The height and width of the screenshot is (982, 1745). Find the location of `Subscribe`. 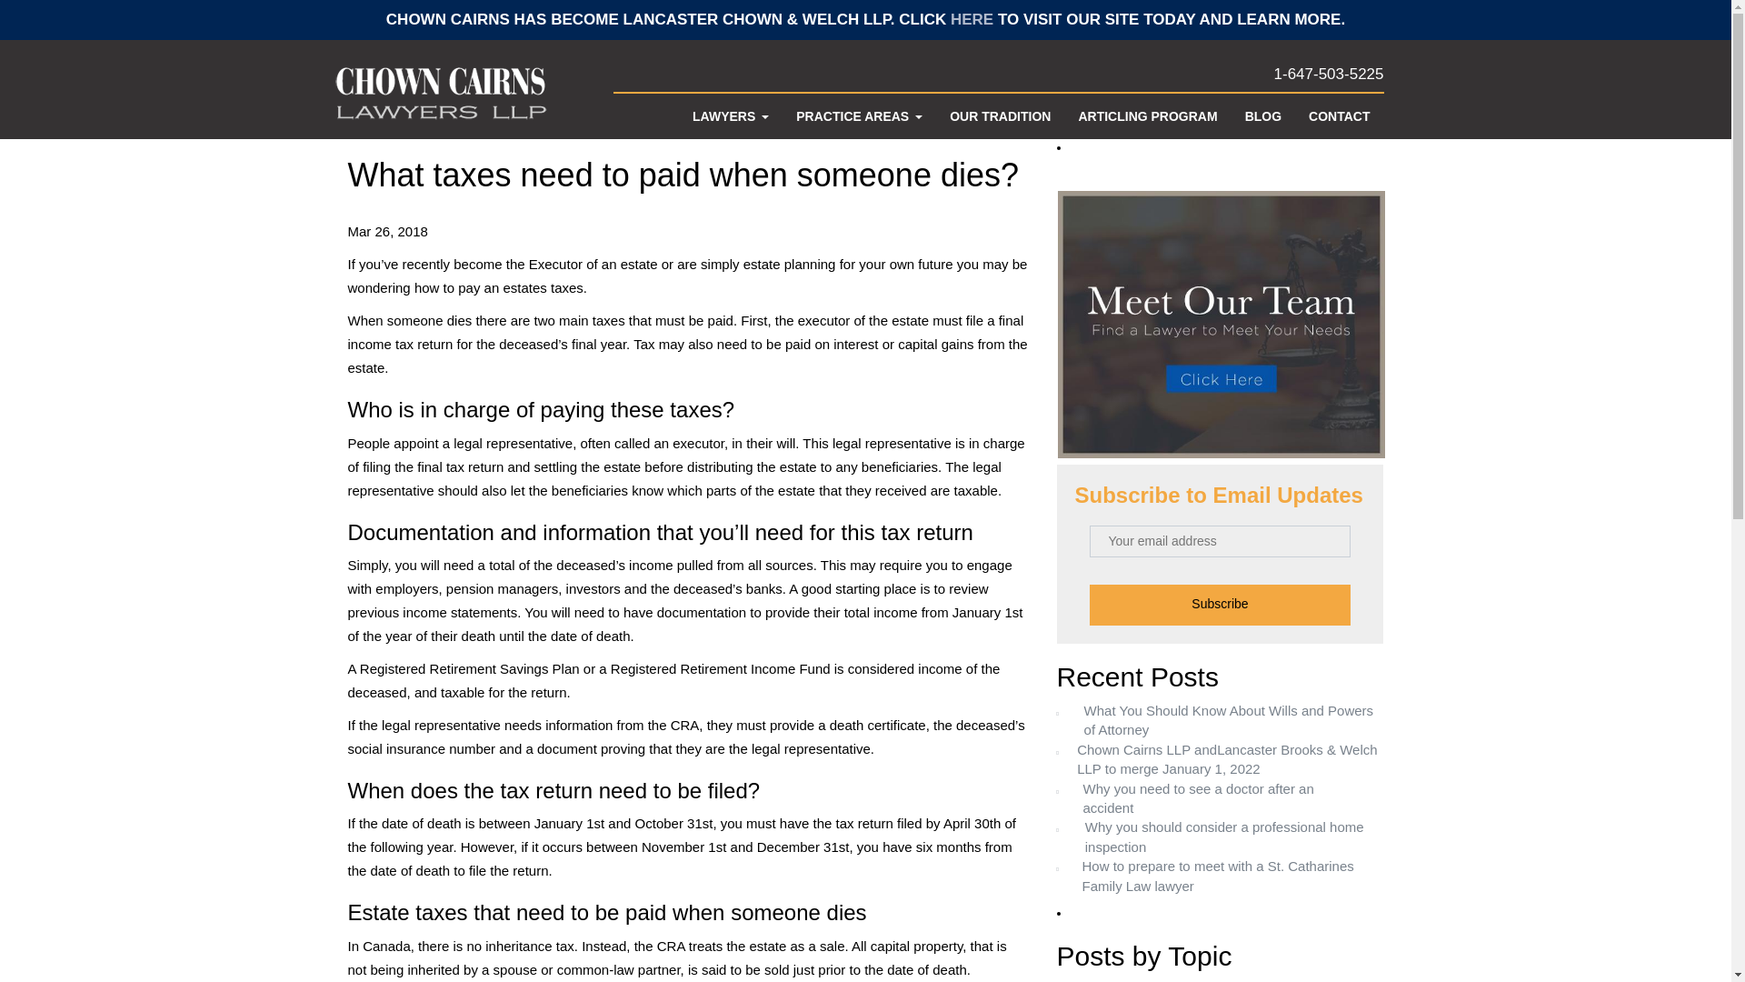

Subscribe is located at coordinates (1220, 604).